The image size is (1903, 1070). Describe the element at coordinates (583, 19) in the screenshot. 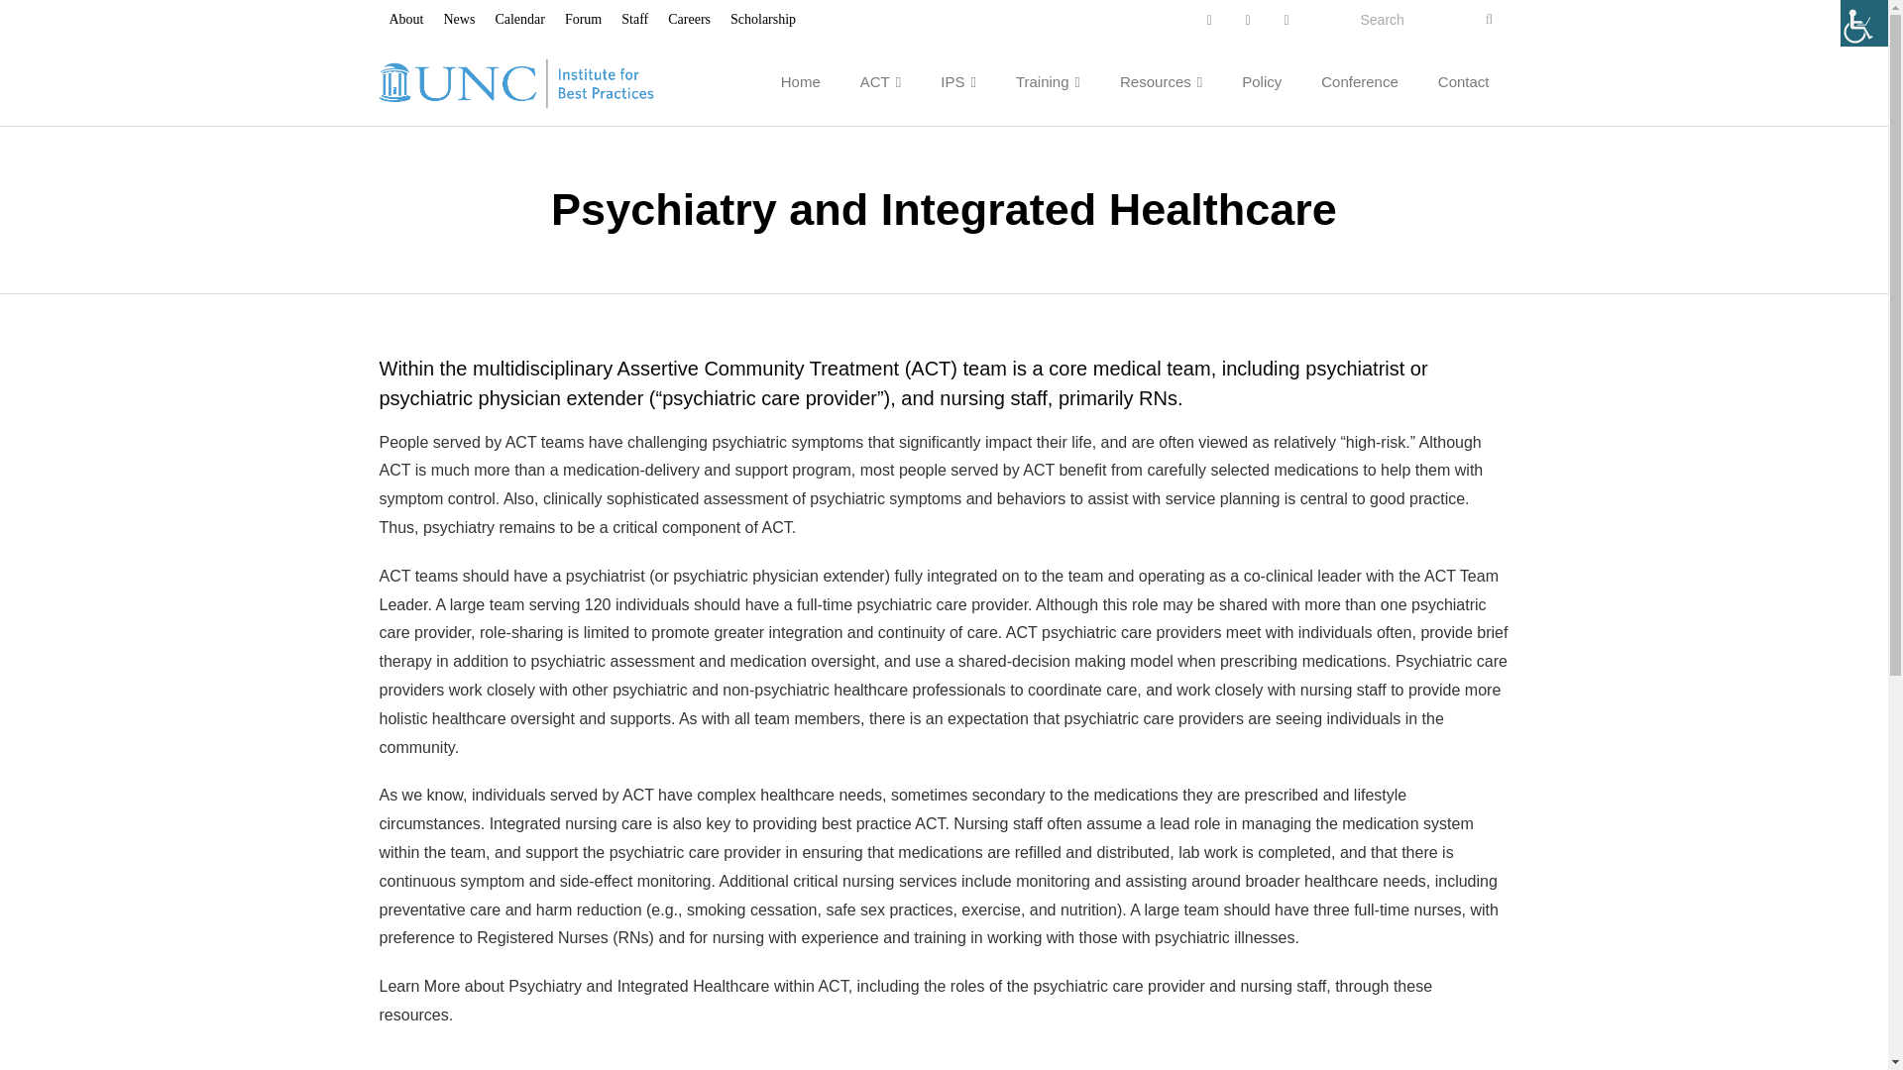

I see `Forum` at that location.